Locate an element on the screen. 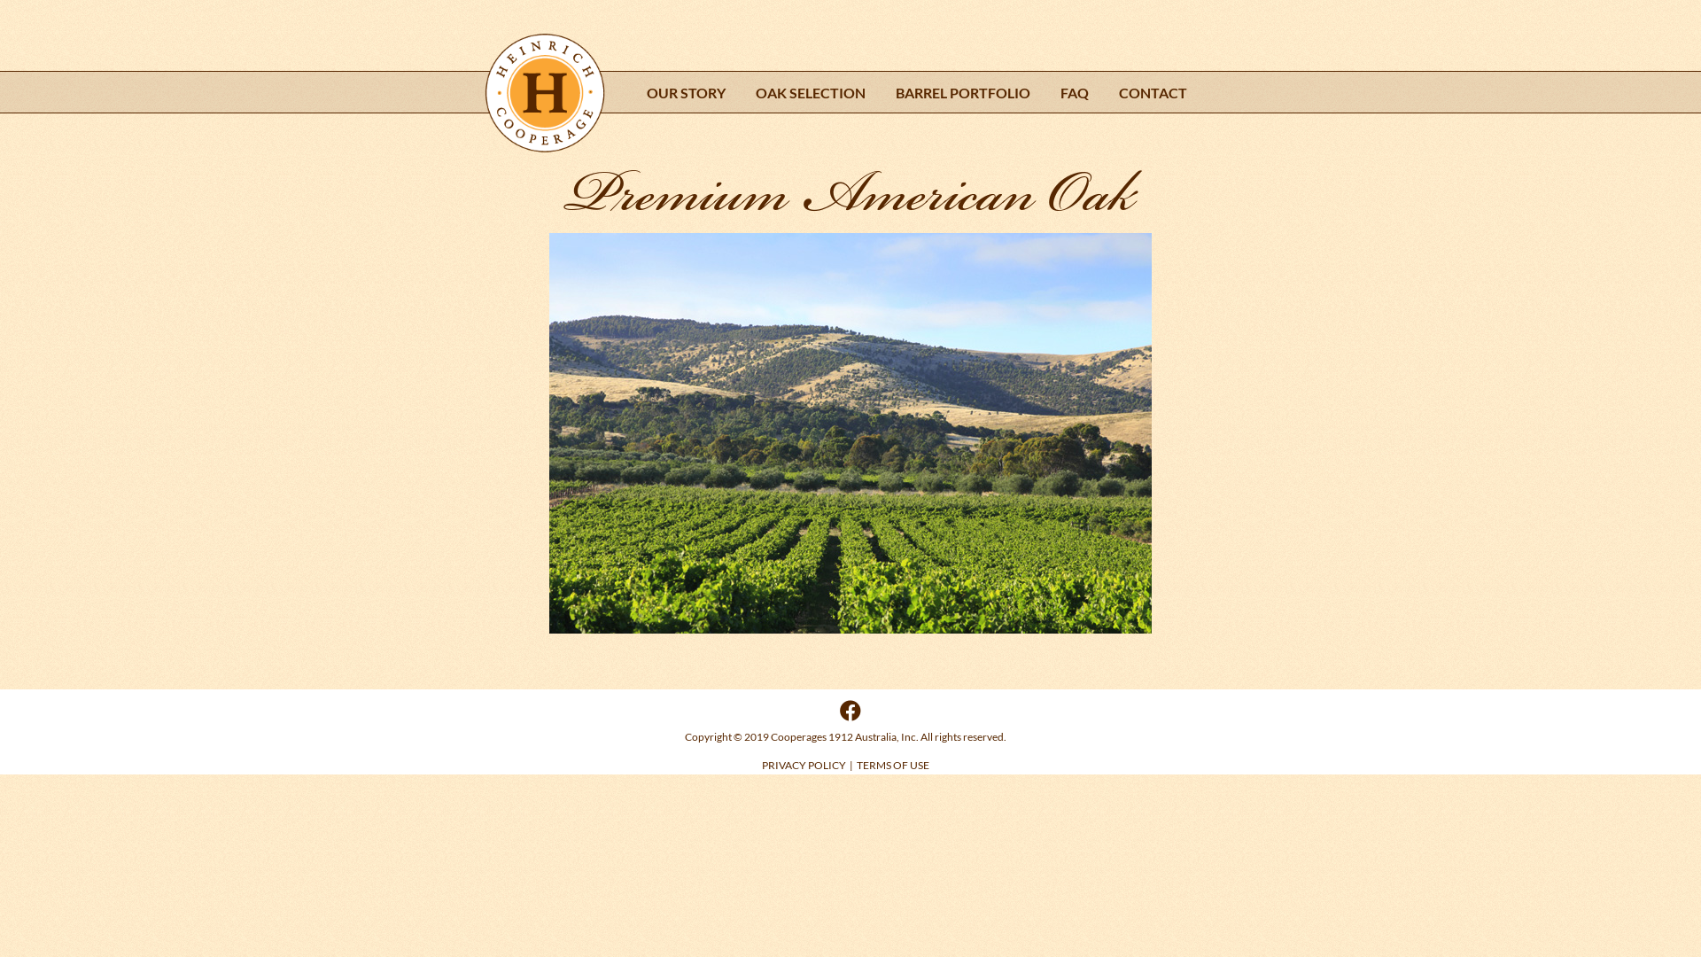  OAK SELECTION is located at coordinates (811, 93).